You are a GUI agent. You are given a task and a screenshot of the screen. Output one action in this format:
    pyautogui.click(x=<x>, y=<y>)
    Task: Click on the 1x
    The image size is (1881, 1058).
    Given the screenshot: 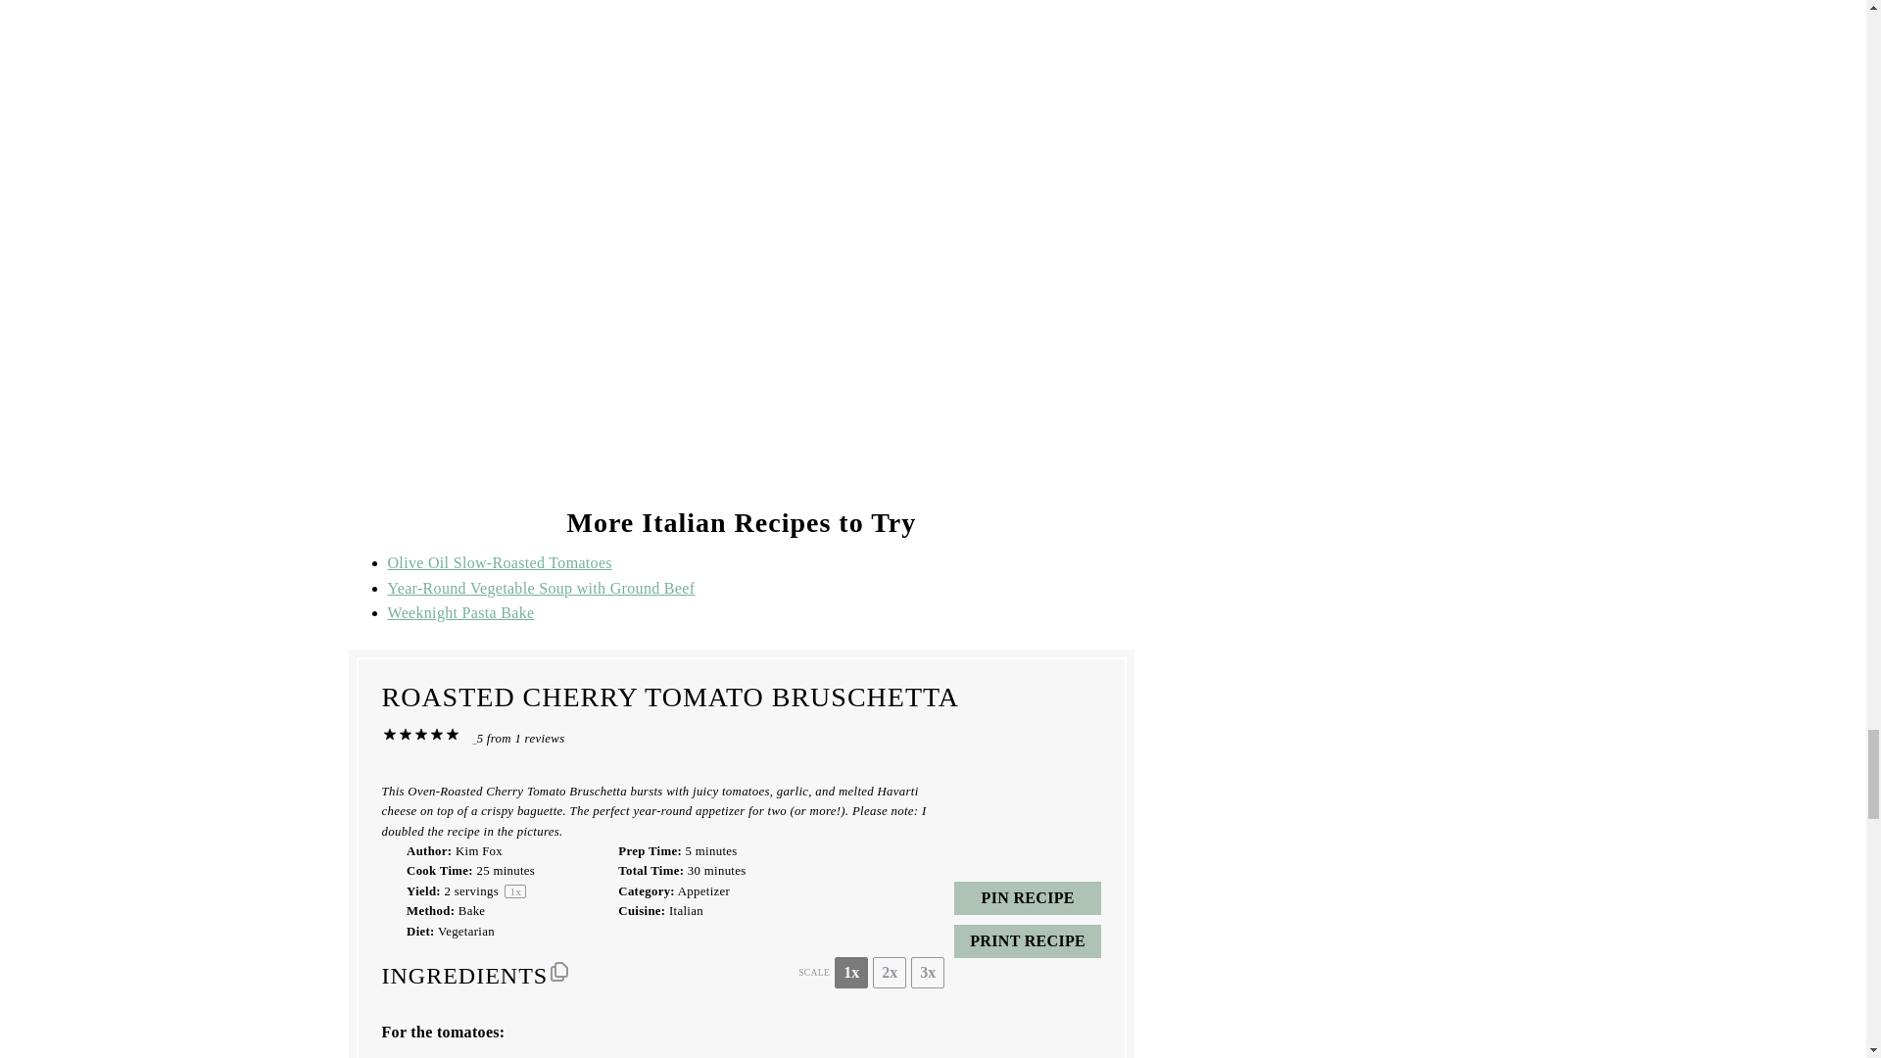 What is the action you would take?
    pyautogui.click(x=850, y=972)
    